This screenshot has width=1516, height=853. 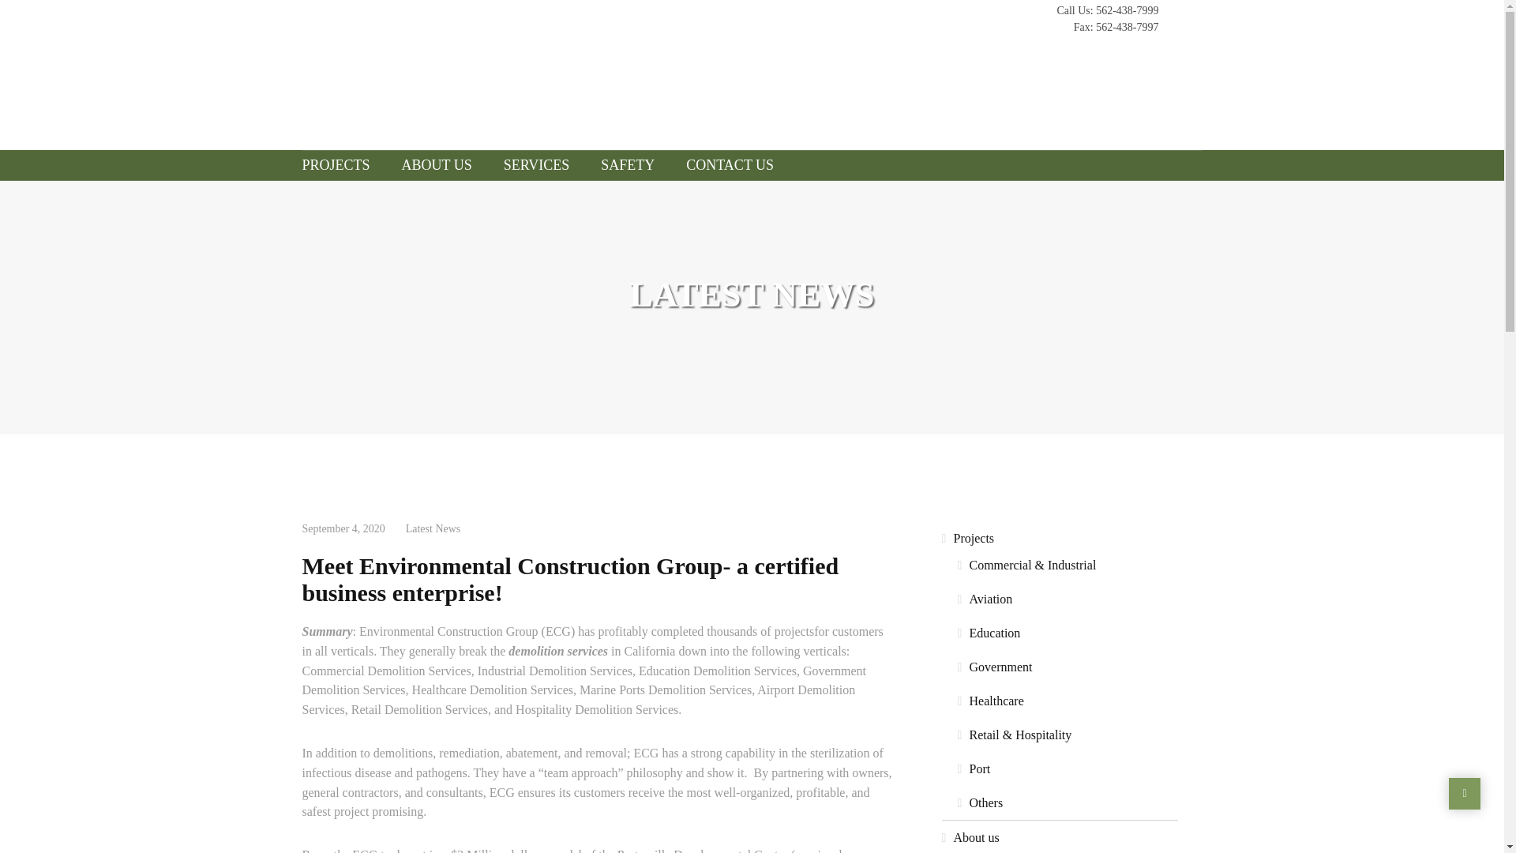 I want to click on Aviation, so click(x=1063, y=599).